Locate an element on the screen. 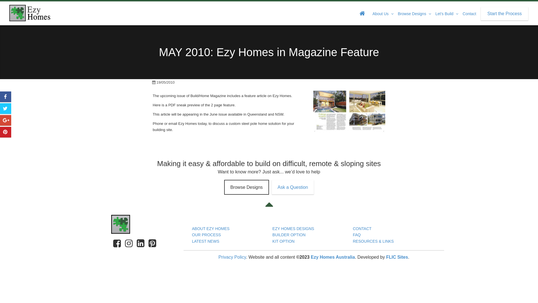  Browse Designs is located at coordinates (247, 187).